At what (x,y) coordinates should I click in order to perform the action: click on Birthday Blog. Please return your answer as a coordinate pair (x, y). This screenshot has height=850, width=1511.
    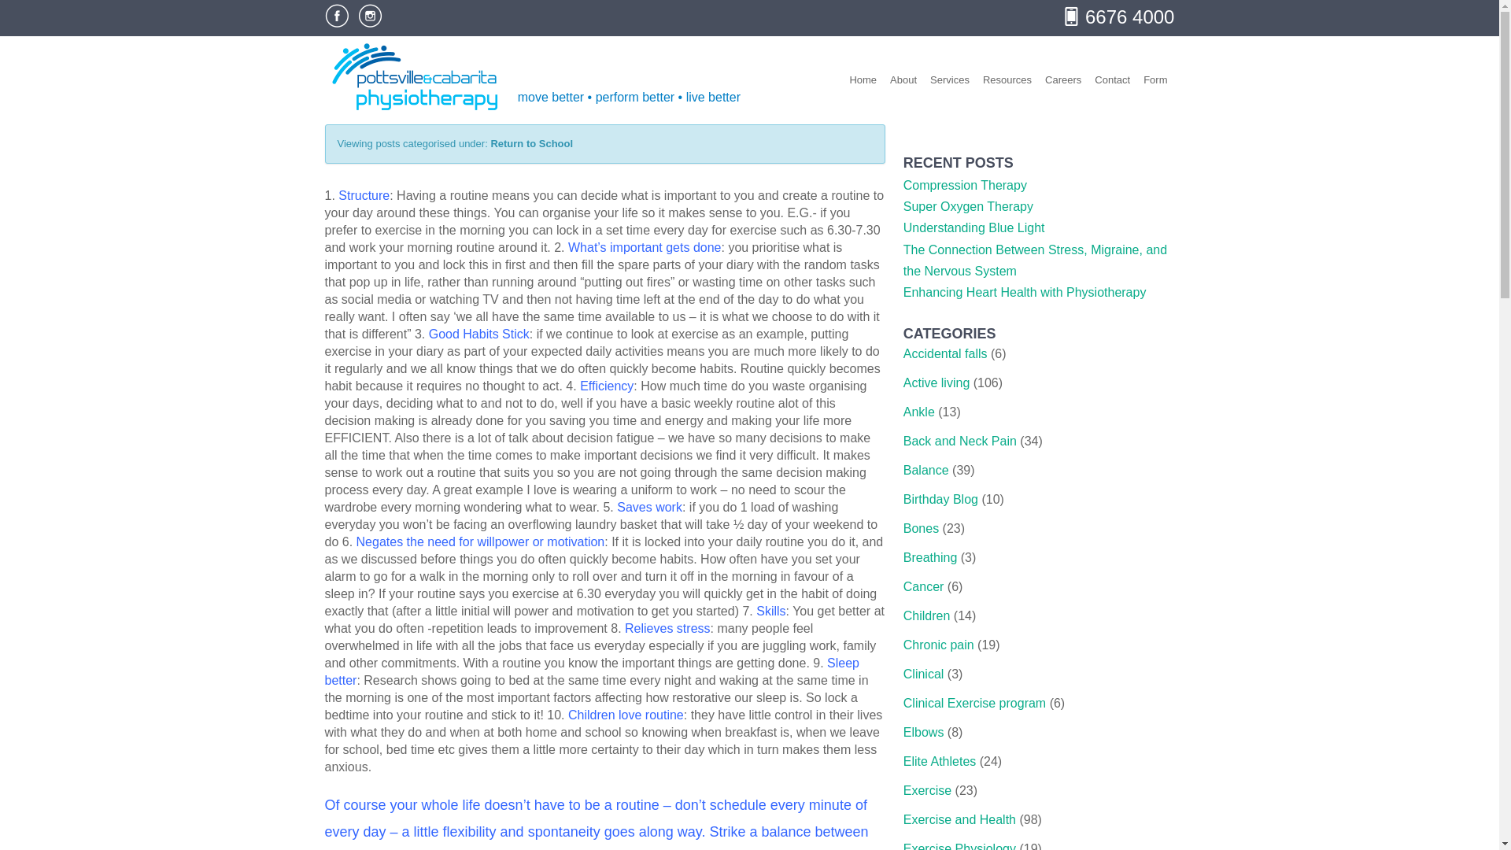
    Looking at the image, I should click on (940, 499).